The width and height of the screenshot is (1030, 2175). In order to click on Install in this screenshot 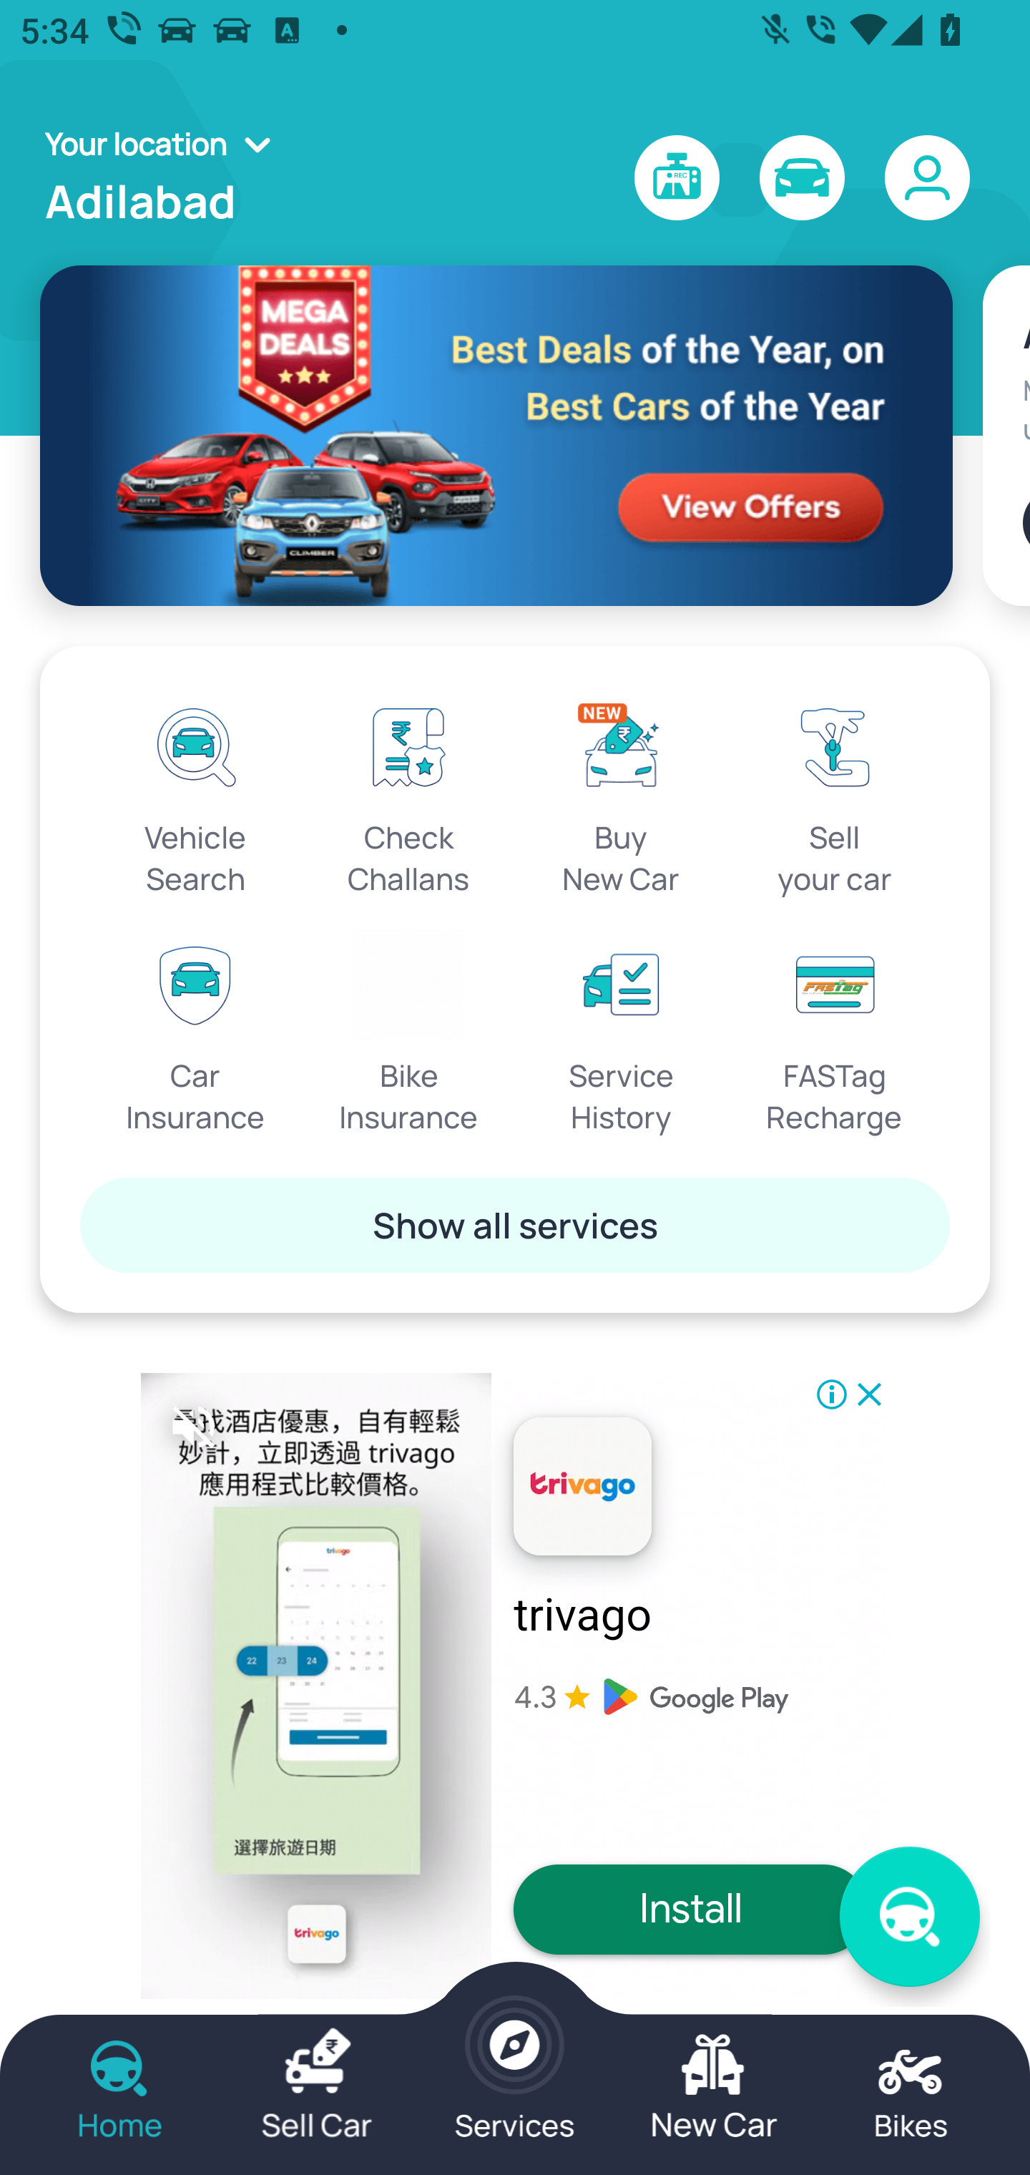, I will do `click(691, 1909)`.